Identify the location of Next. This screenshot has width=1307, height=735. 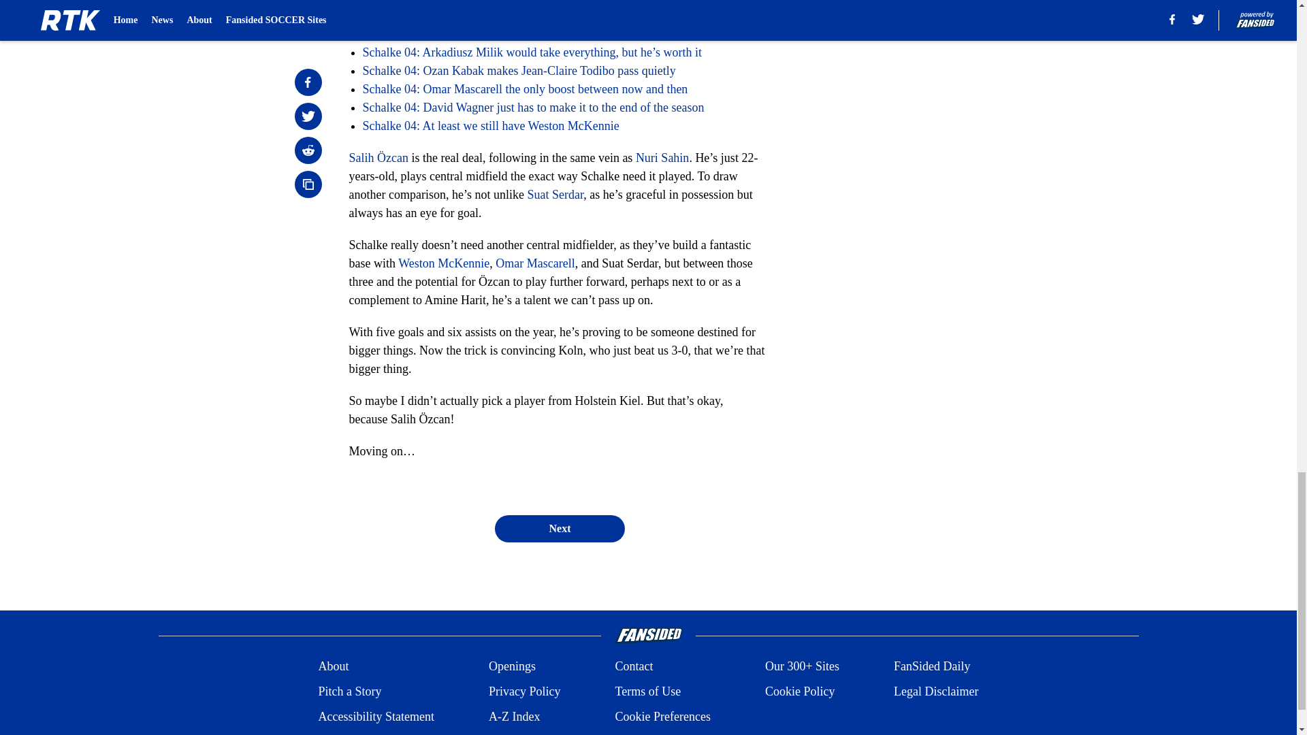
(559, 529).